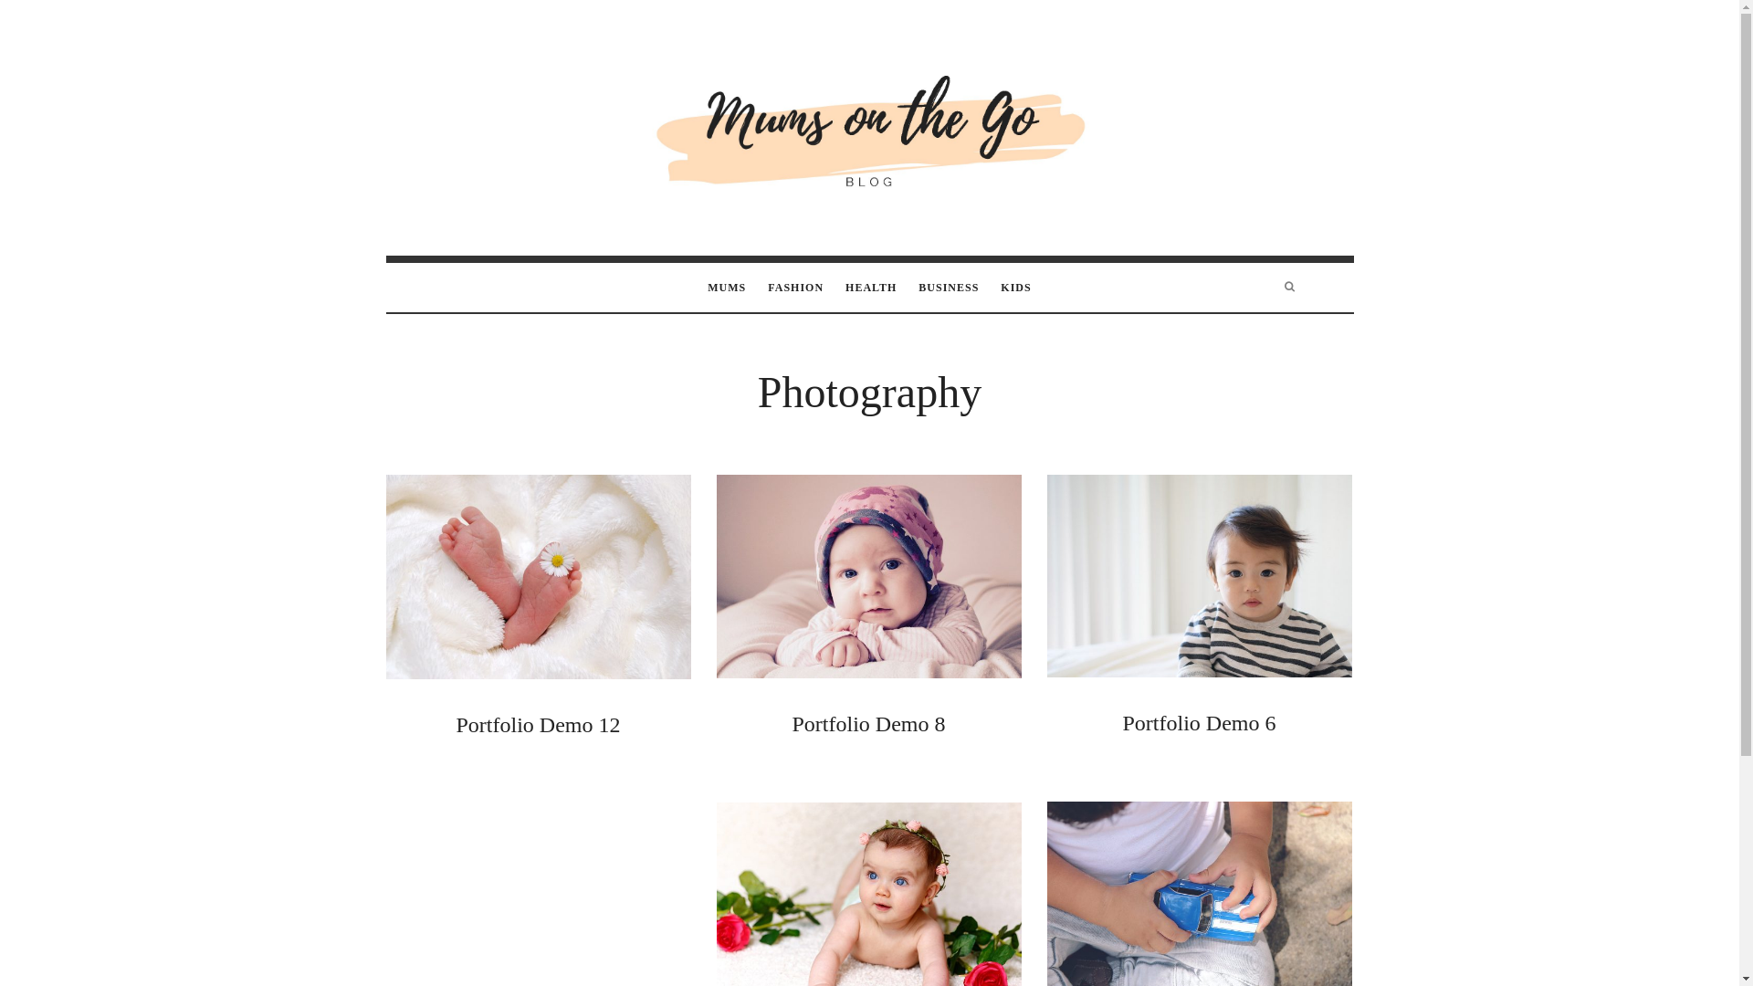  I want to click on FASHION, so click(796, 288).